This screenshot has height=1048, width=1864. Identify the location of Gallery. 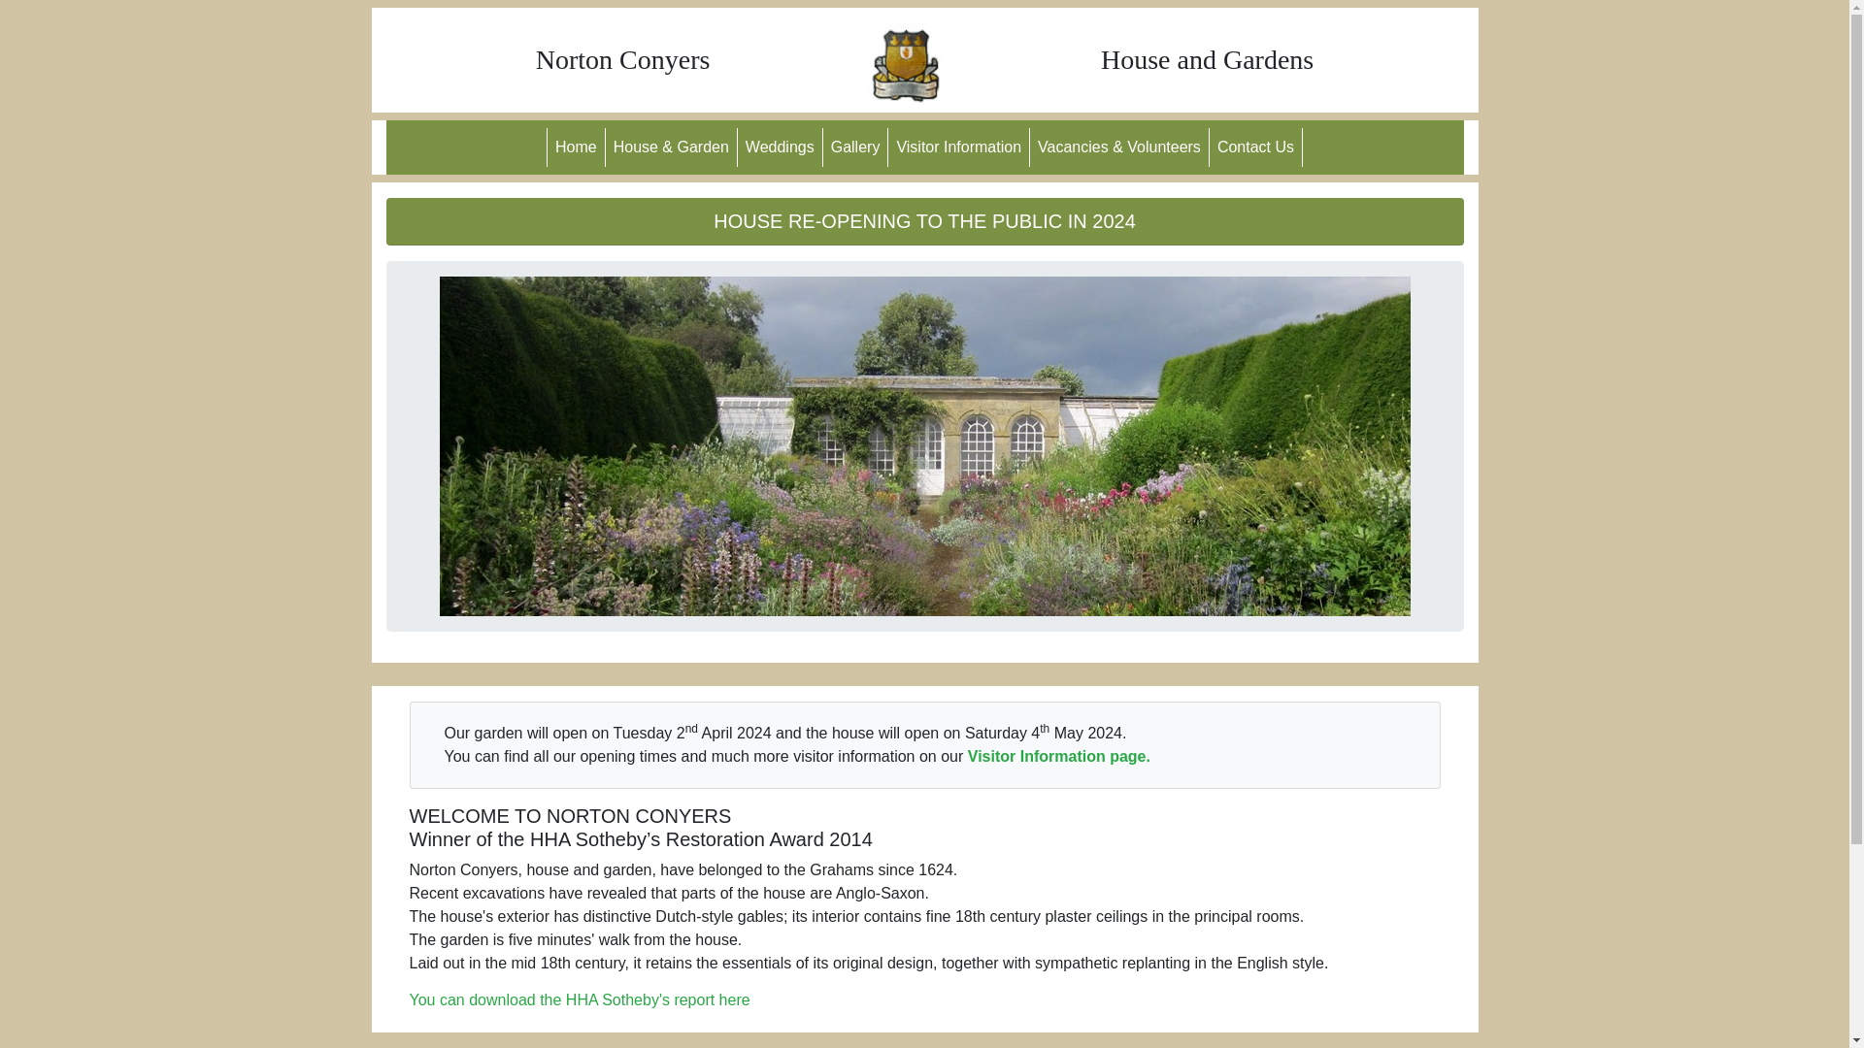
(856, 147).